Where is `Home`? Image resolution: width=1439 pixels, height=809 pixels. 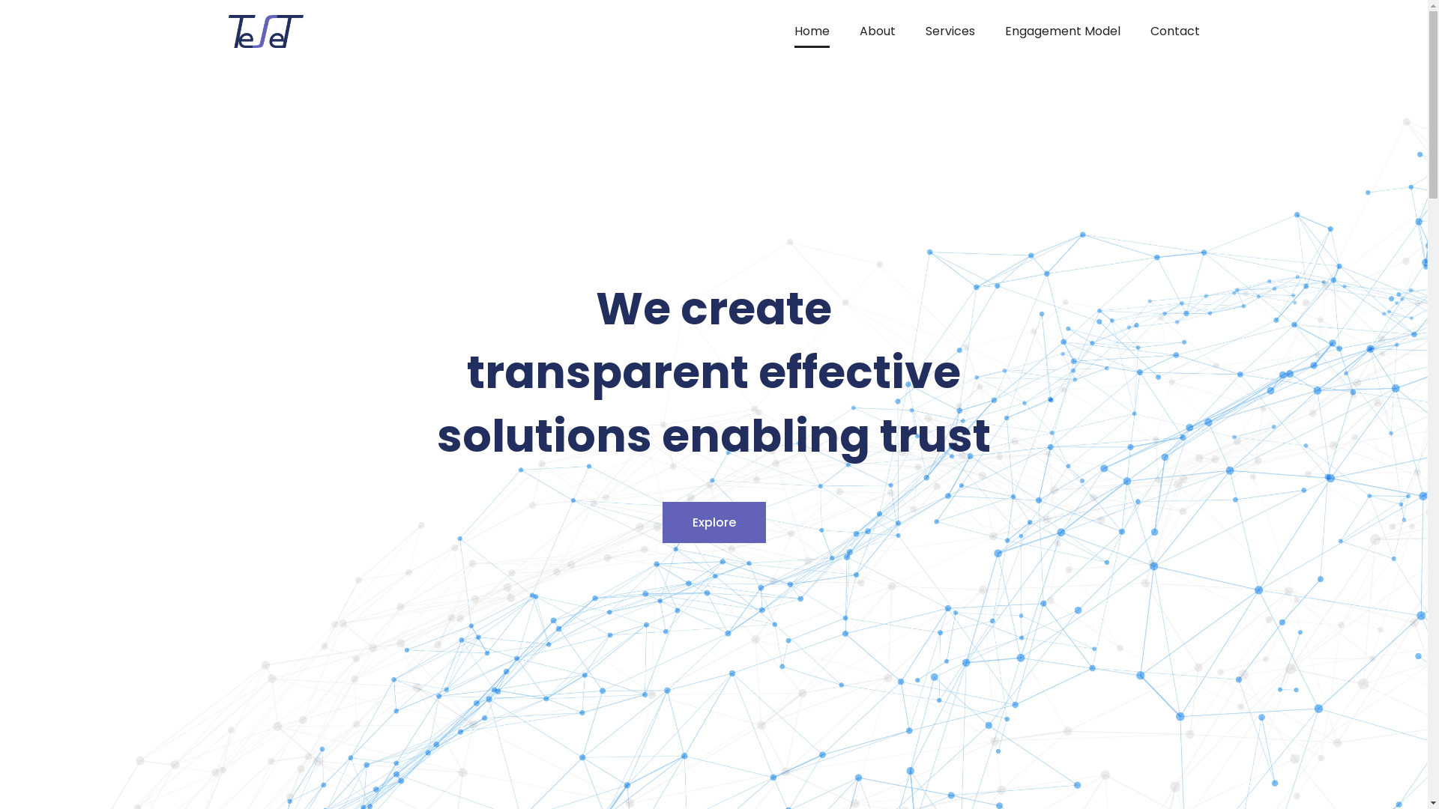
Home is located at coordinates (812, 31).